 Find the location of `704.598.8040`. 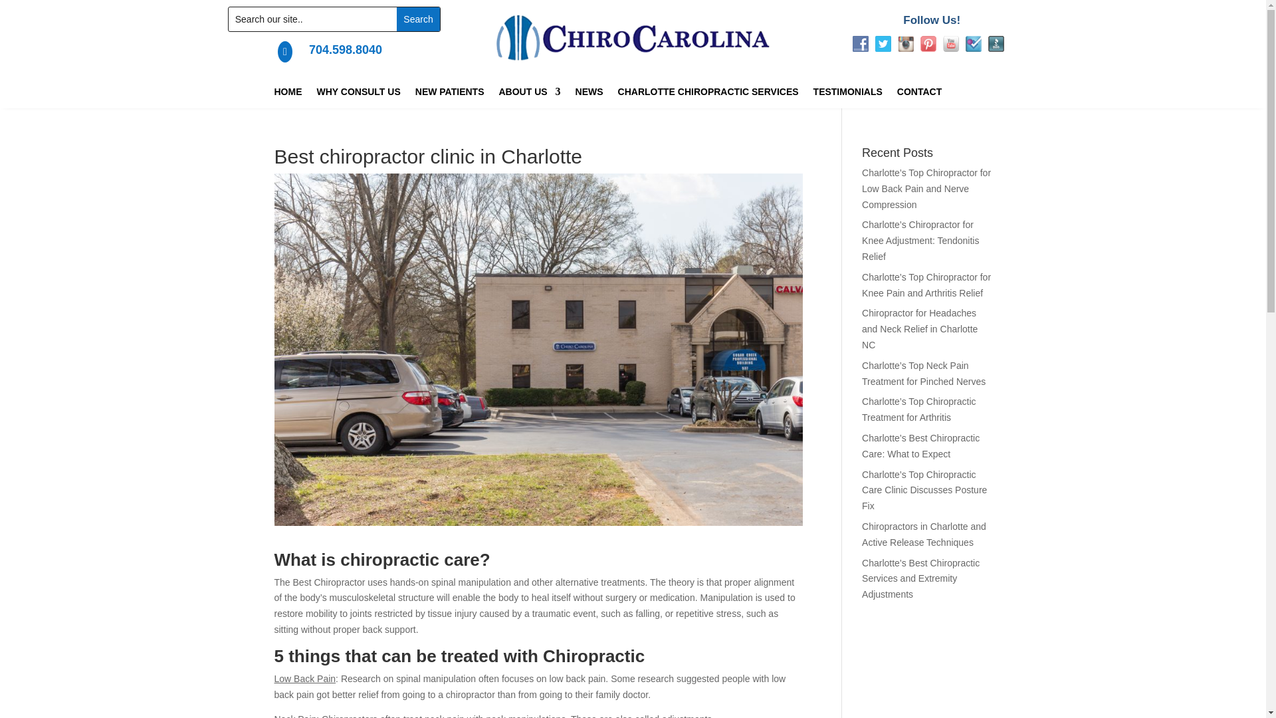

704.598.8040 is located at coordinates (345, 49).